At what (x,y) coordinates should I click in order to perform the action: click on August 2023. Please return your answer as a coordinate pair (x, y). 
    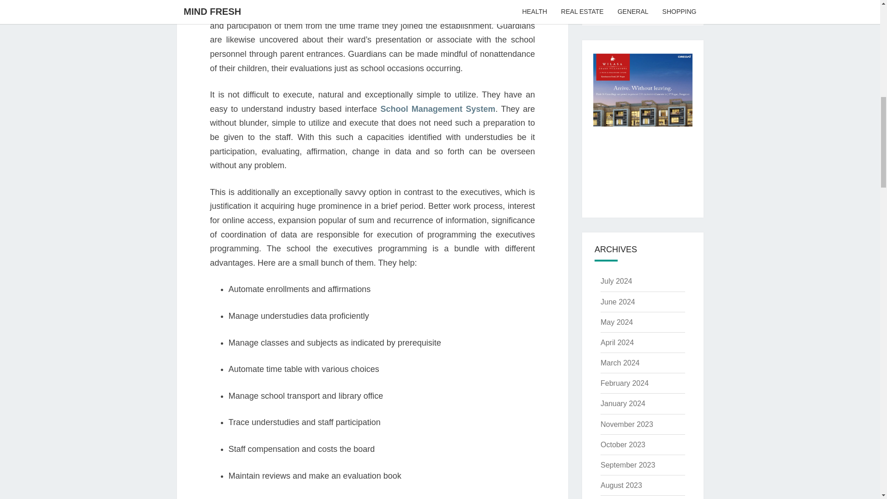
    Looking at the image, I should click on (621, 485).